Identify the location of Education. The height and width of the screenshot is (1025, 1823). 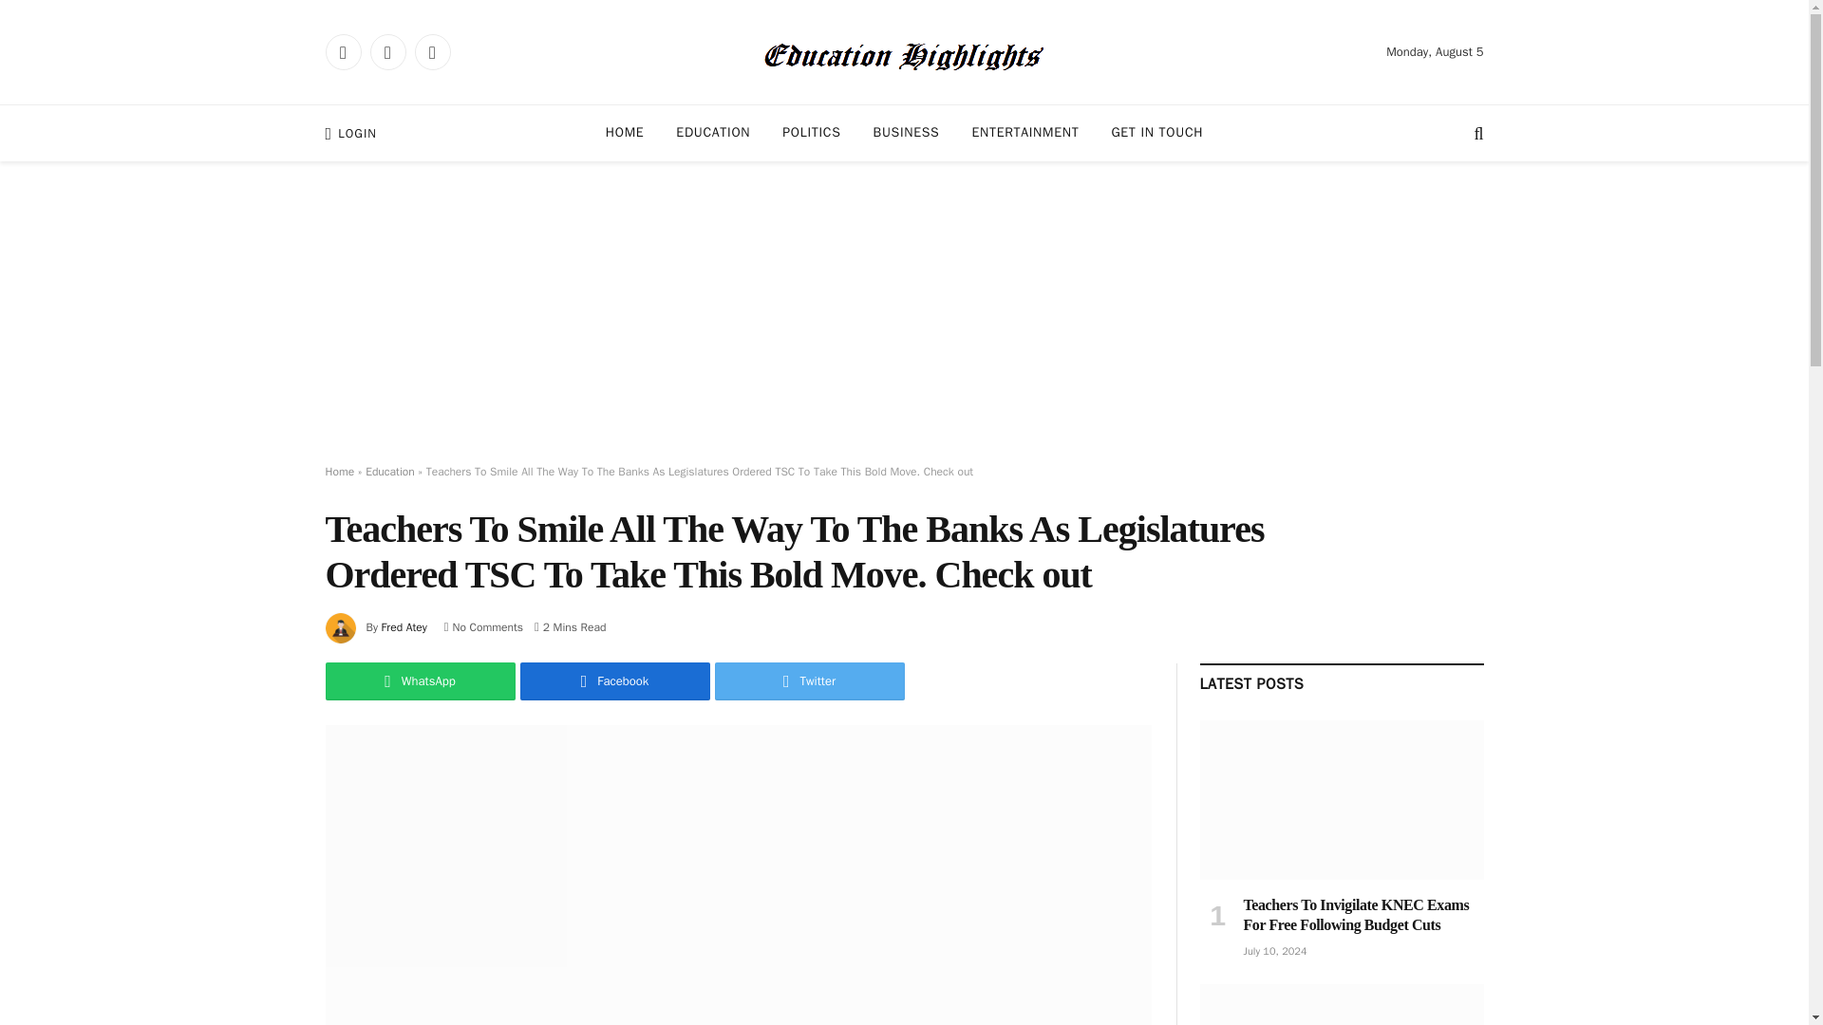
(390, 472).